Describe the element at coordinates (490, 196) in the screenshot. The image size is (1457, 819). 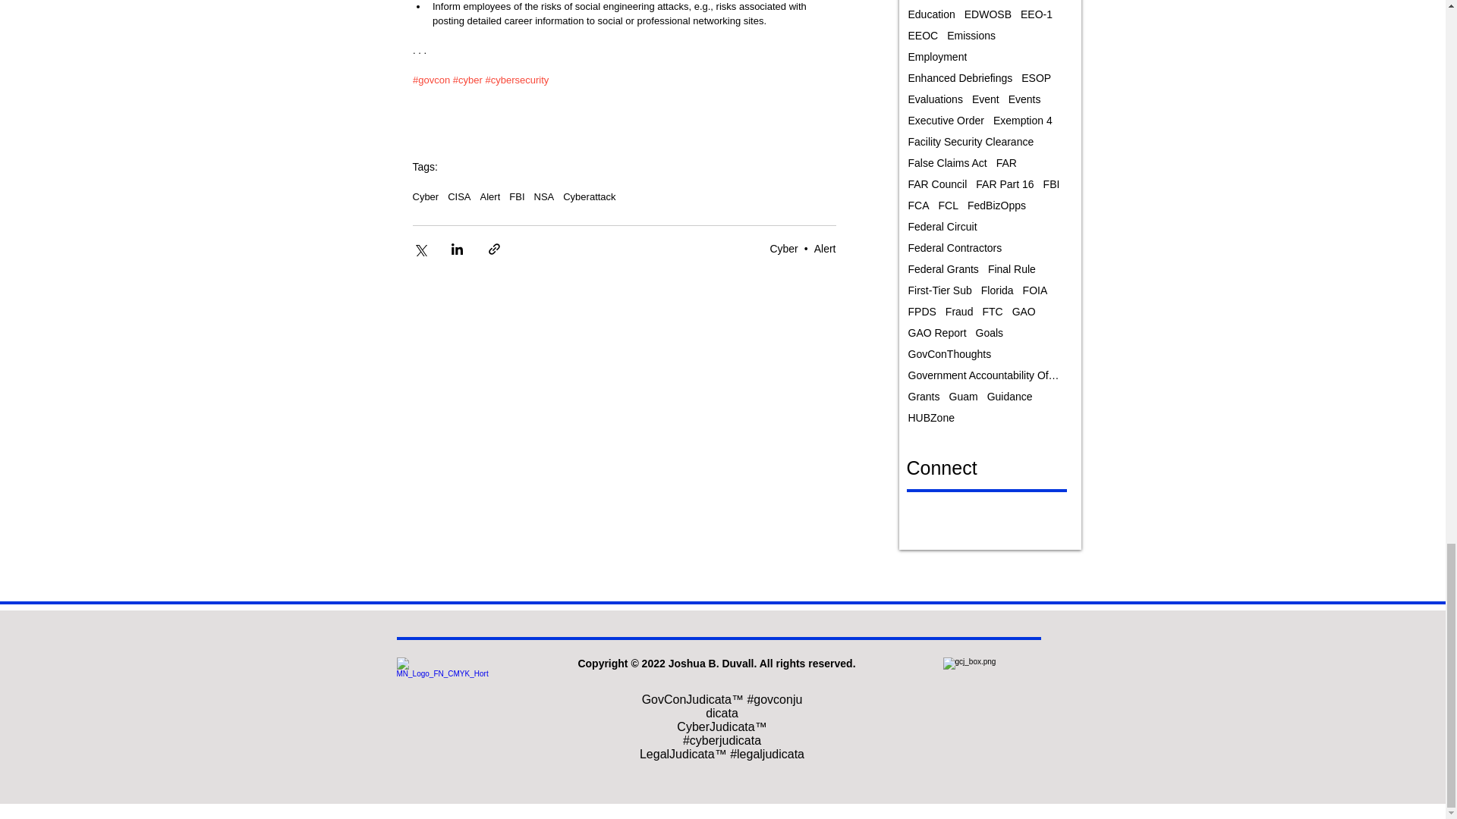
I see `Alert` at that location.